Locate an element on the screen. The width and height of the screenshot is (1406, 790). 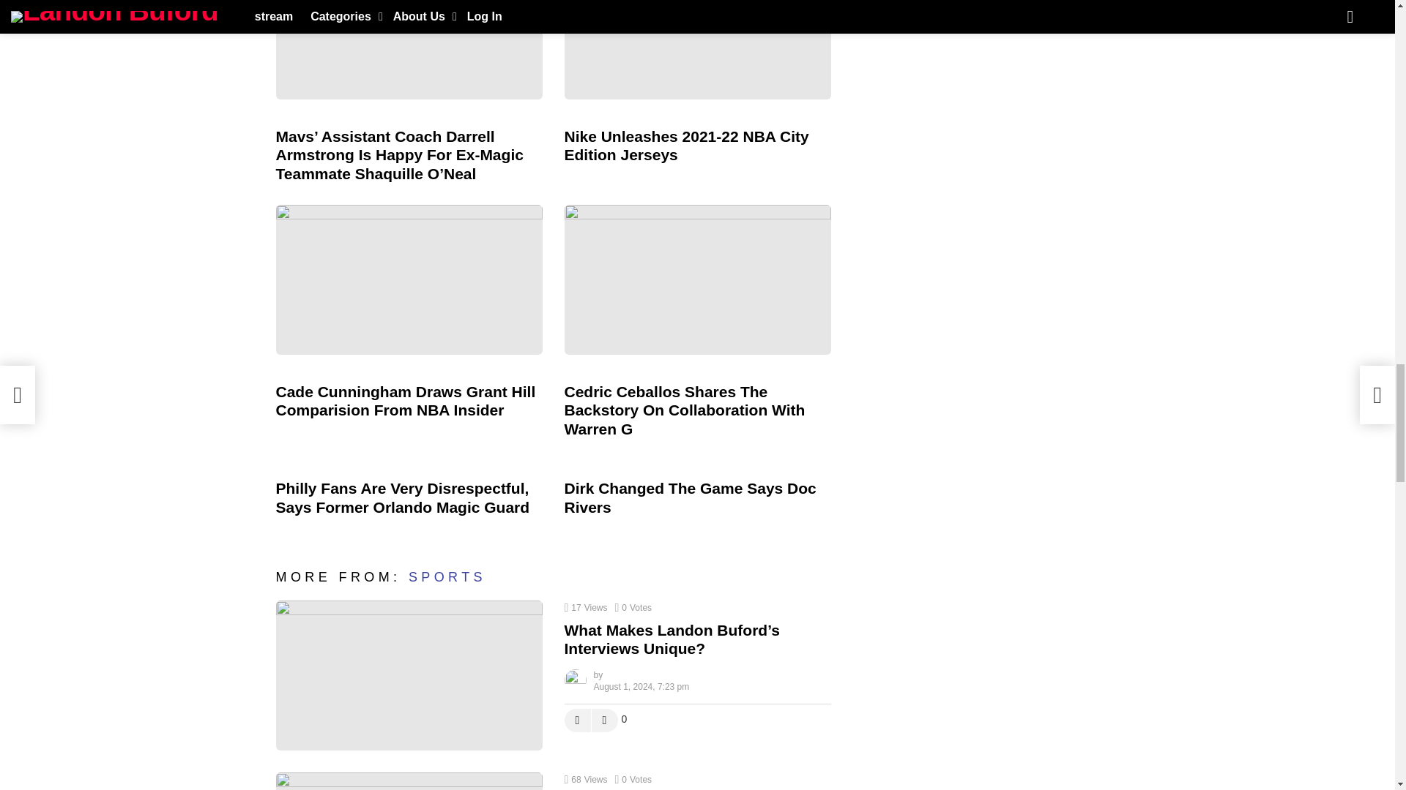
Downvote is located at coordinates (605, 720).